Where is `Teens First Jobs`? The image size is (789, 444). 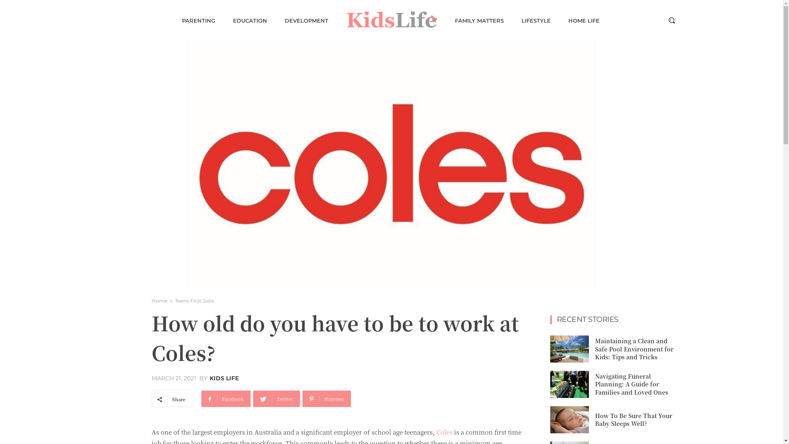
Teens First Jobs is located at coordinates (195, 301).